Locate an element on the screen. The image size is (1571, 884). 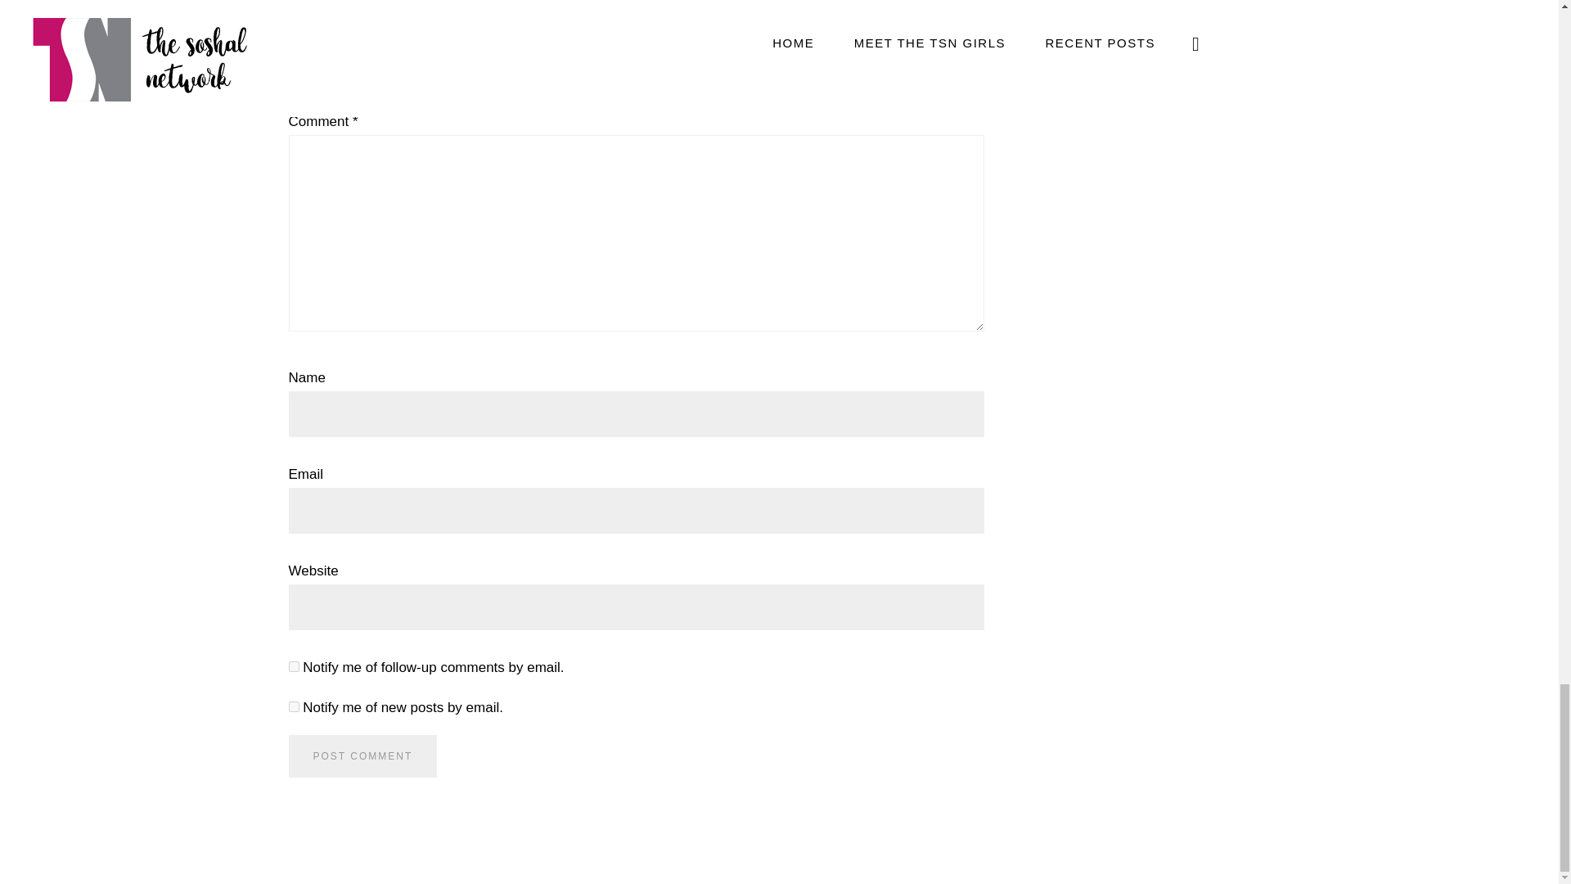
Post Comment is located at coordinates (362, 756).